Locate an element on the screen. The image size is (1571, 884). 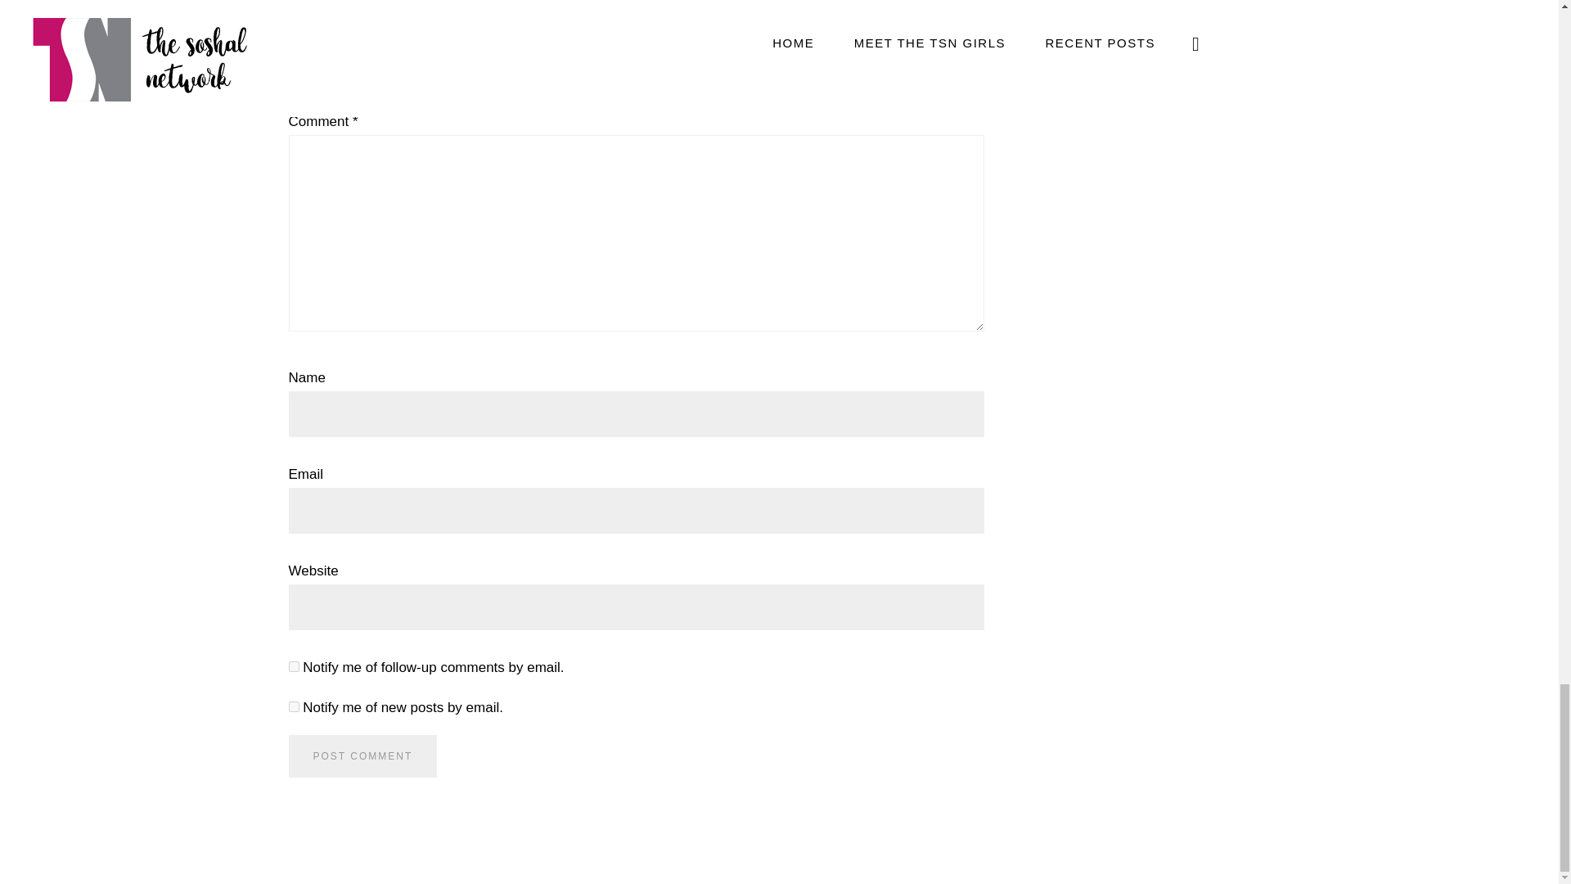
Post Comment is located at coordinates (362, 756).